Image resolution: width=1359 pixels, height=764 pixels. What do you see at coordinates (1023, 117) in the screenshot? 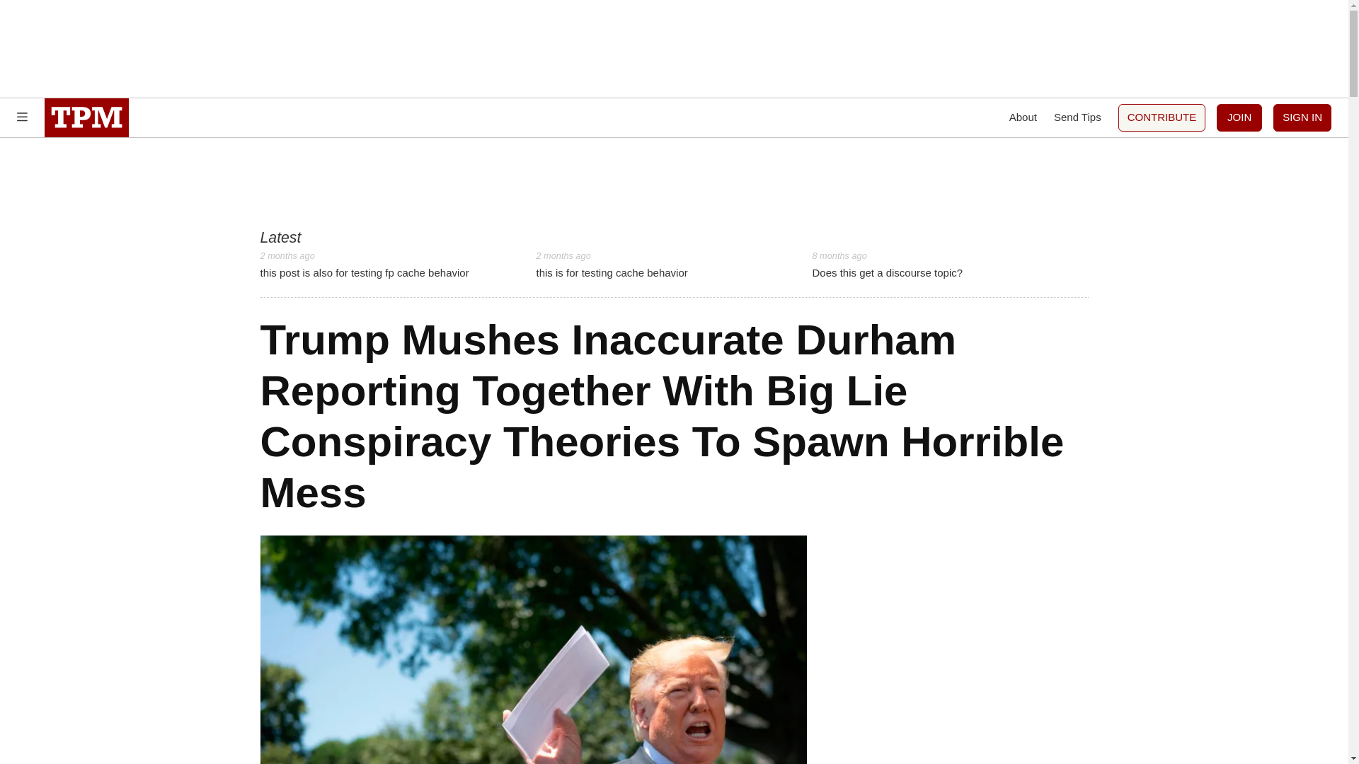
I see `Send Tips` at bounding box center [1023, 117].